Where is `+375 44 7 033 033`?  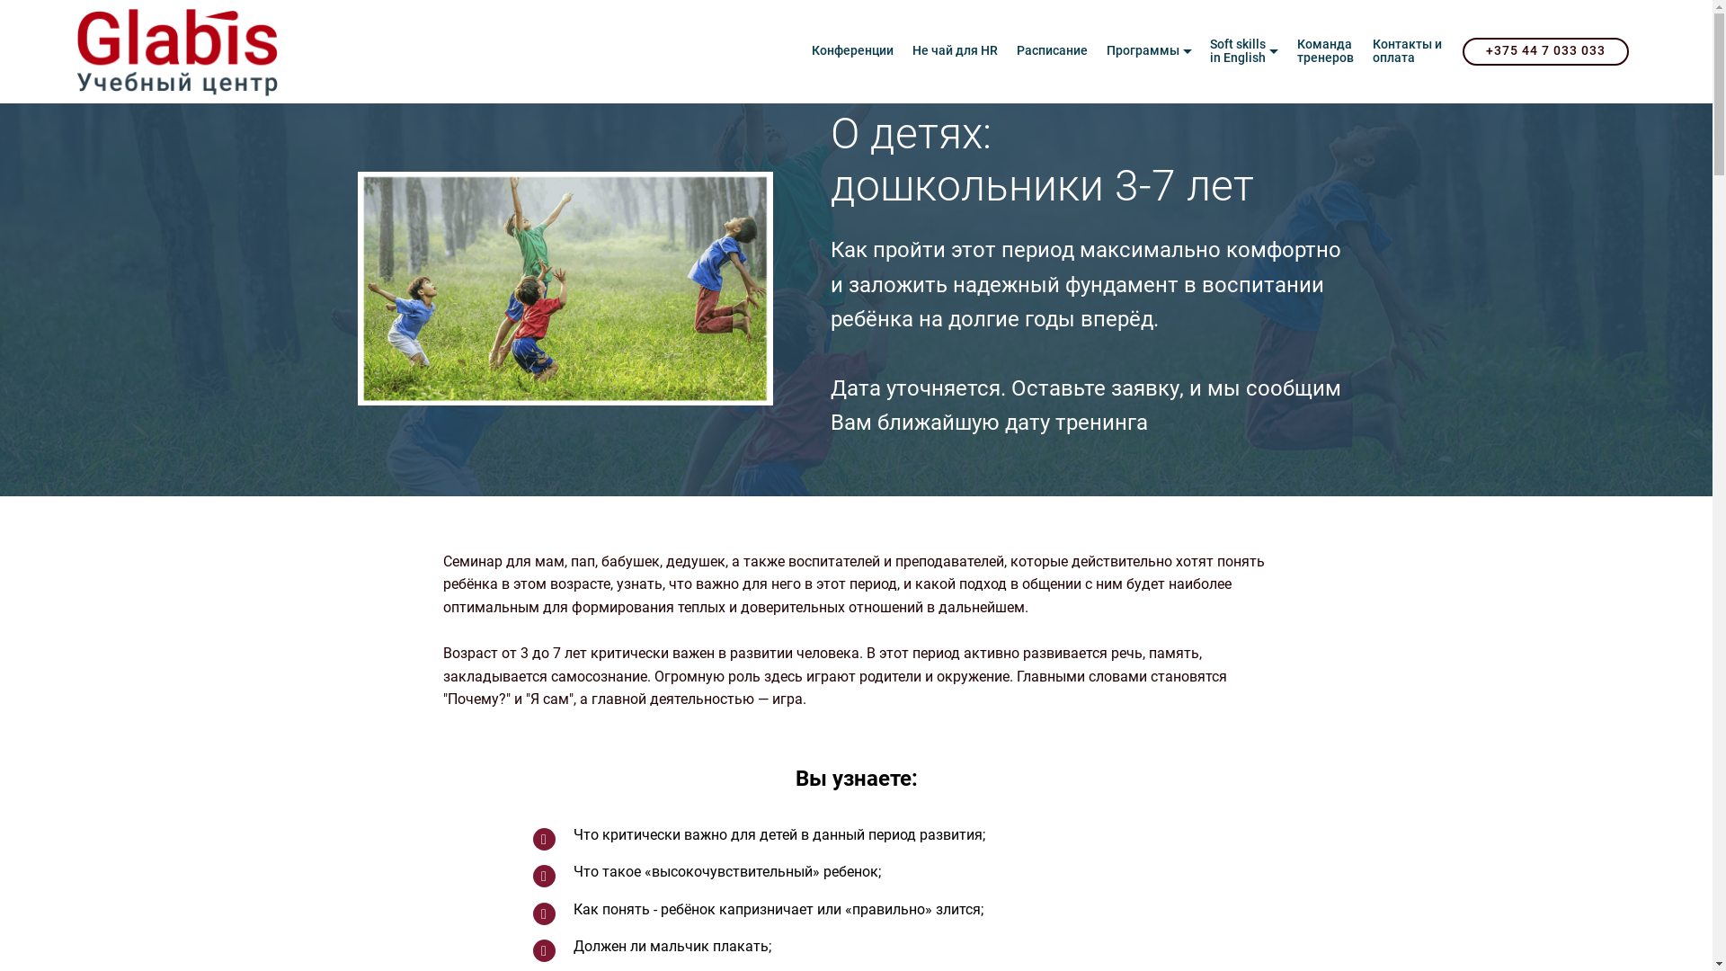
+375 44 7 033 033 is located at coordinates (1546, 52).